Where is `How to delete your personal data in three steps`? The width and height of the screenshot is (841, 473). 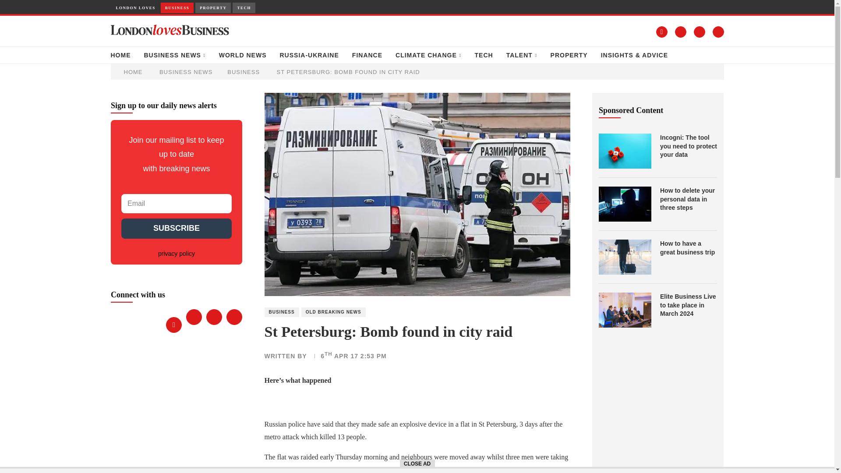 How to delete your personal data in three steps is located at coordinates (689, 199).